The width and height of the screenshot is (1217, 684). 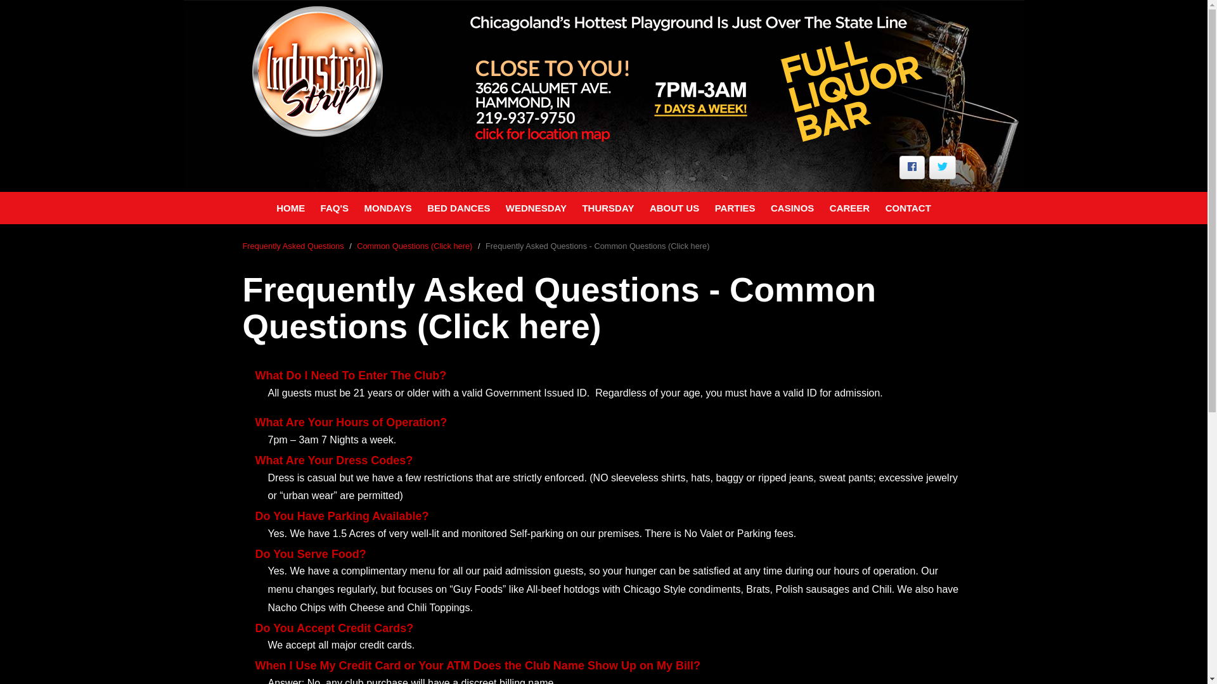 What do you see at coordinates (735, 208) in the screenshot?
I see `PARTIES` at bounding box center [735, 208].